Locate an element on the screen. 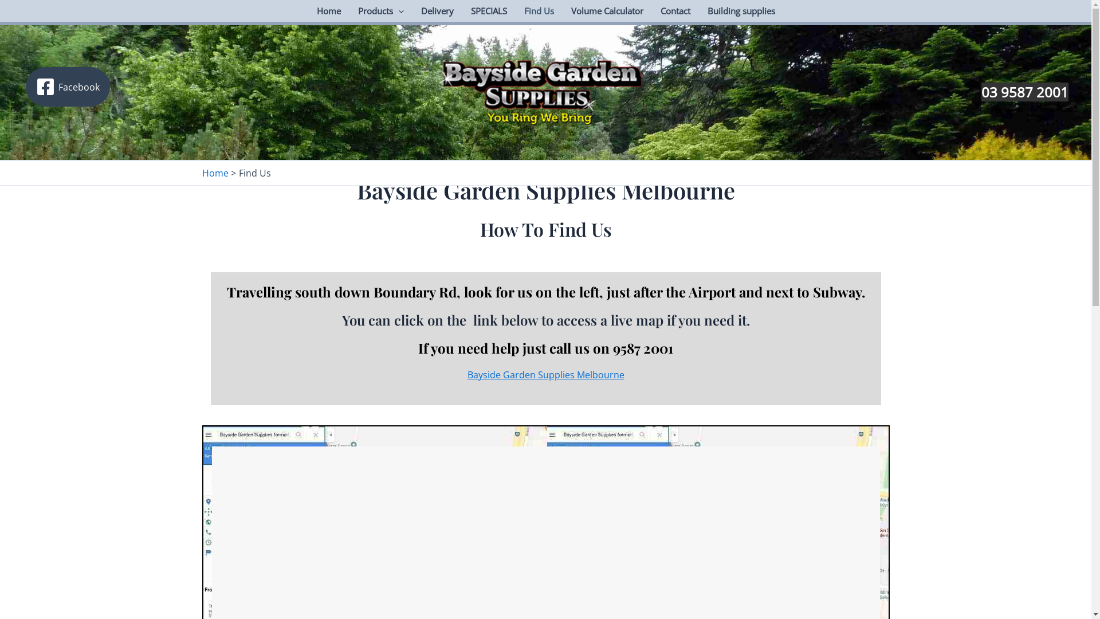  Bayside Garden Supplies Melbourne is located at coordinates (546, 375).